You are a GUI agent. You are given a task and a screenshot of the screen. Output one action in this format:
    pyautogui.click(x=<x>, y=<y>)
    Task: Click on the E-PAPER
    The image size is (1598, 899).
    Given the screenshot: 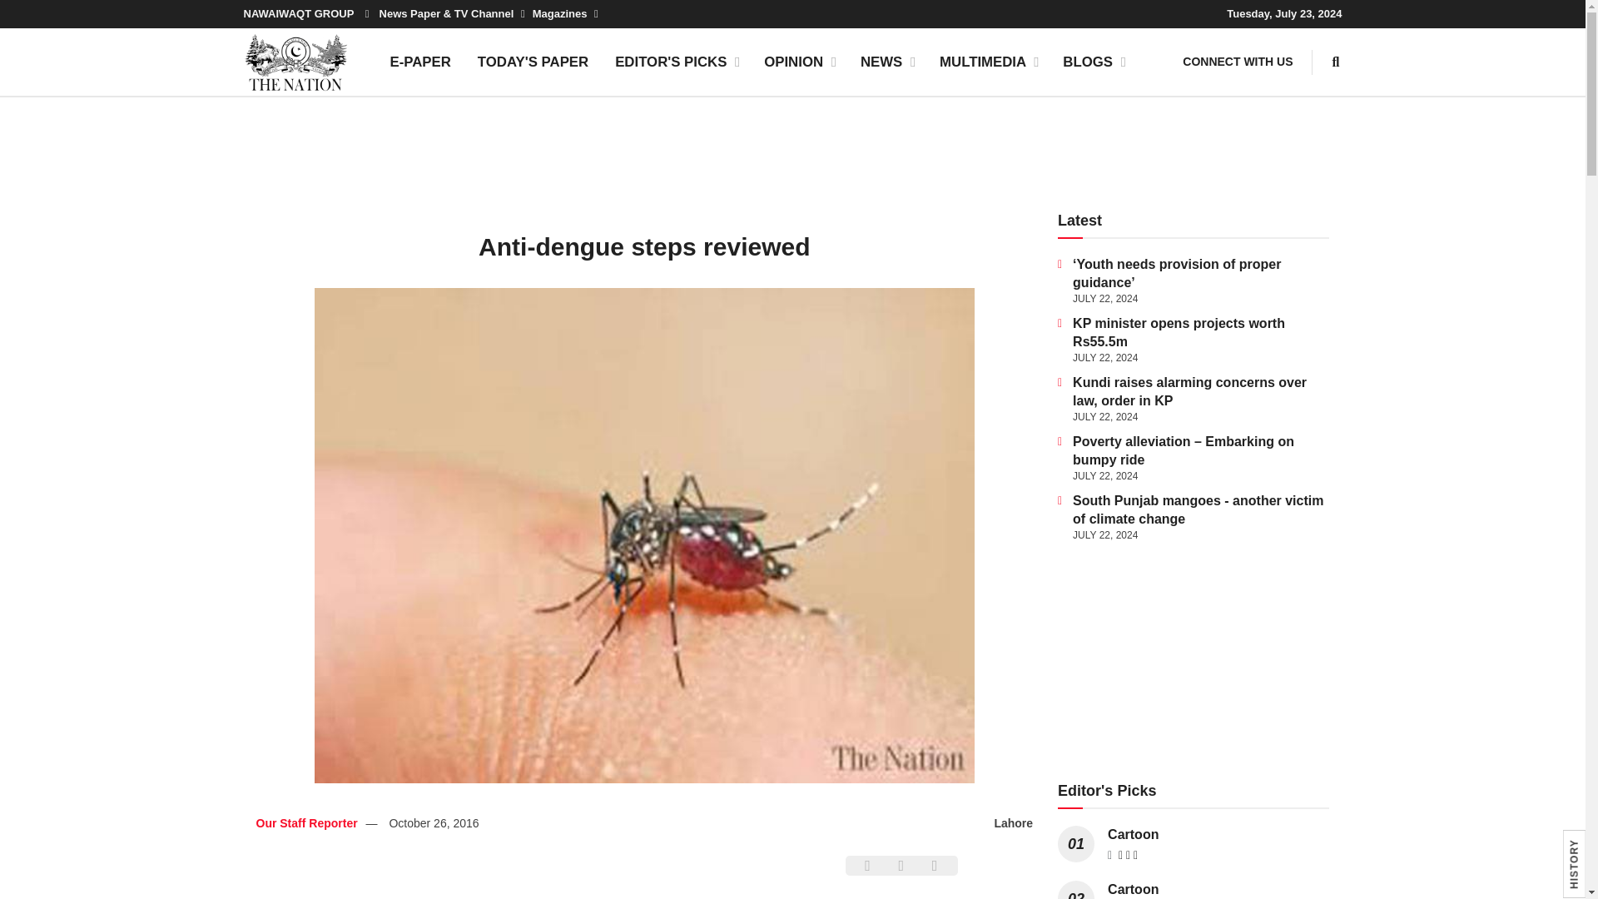 What is the action you would take?
    pyautogui.click(x=419, y=62)
    